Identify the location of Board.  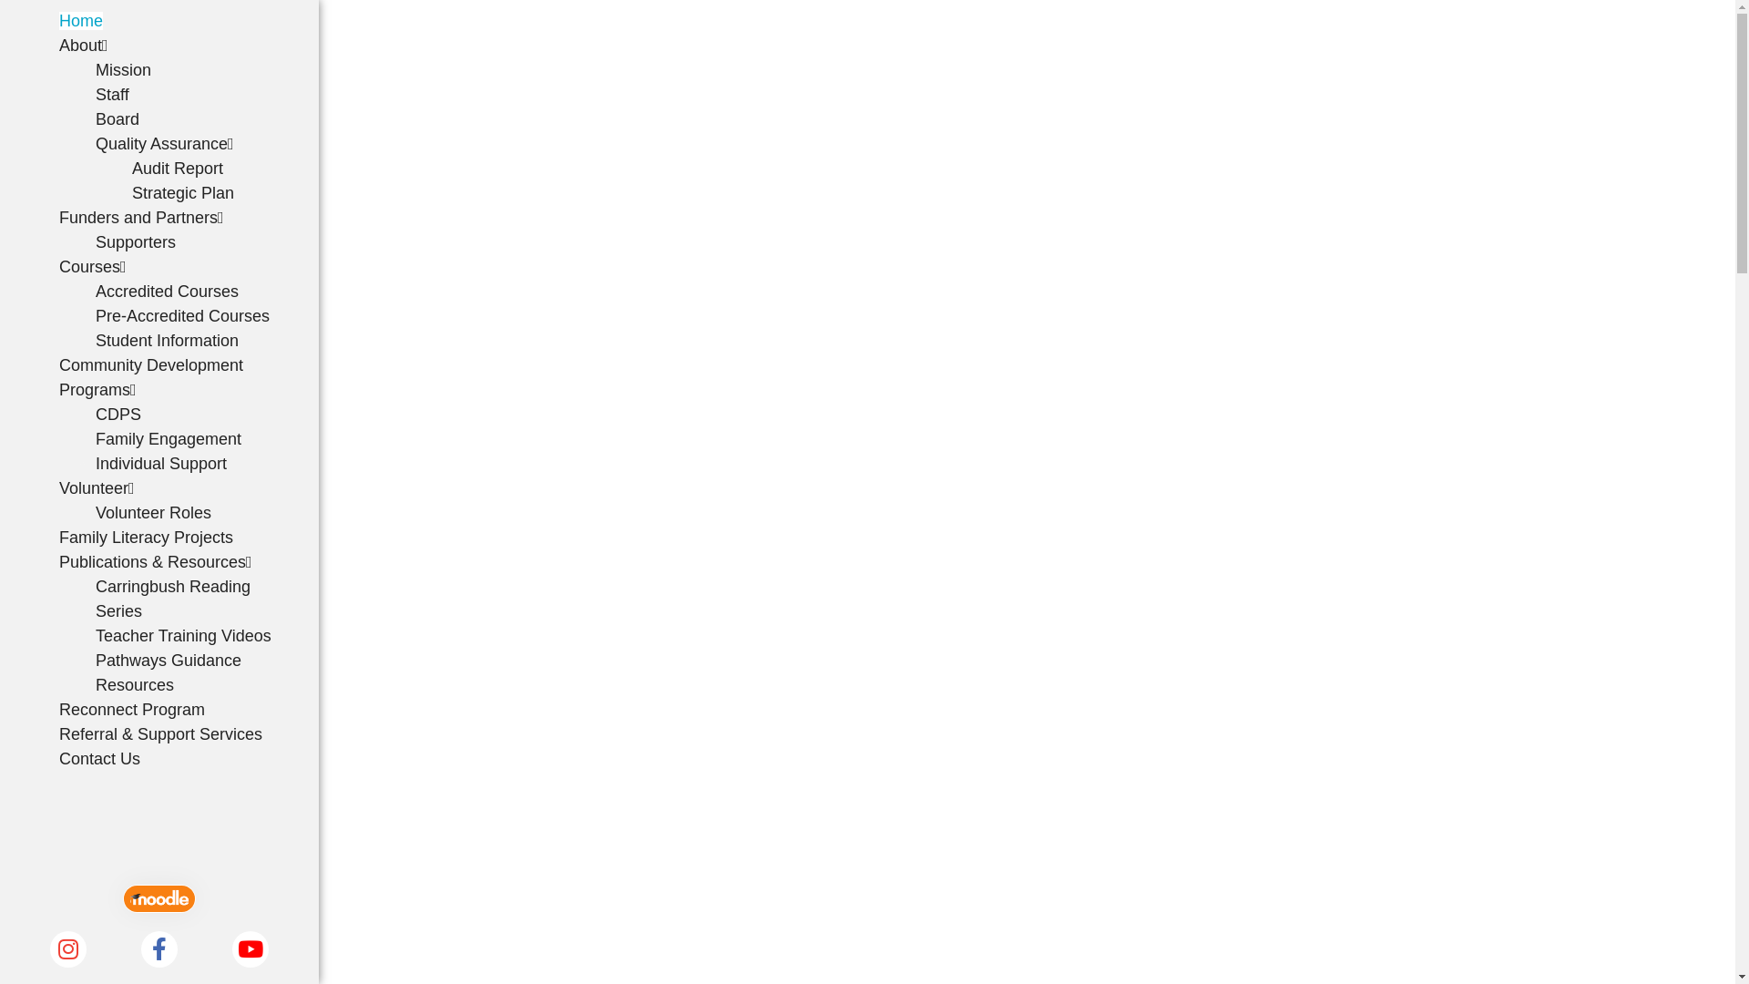
(118, 119).